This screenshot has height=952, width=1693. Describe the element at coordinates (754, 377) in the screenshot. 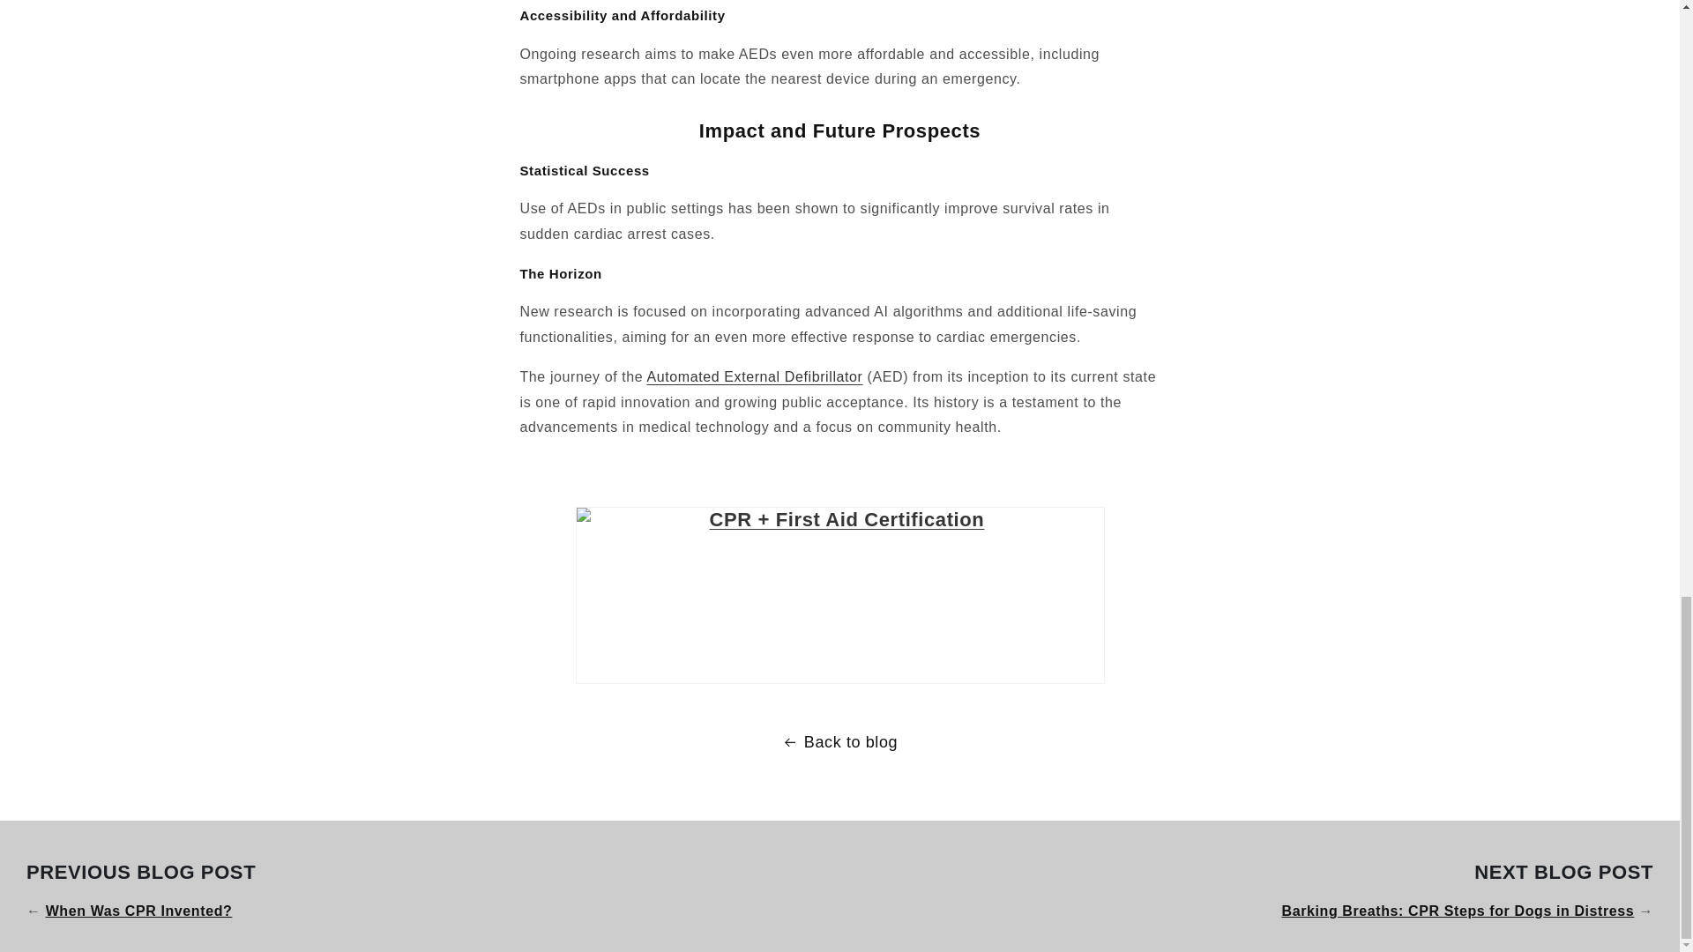

I see `Automated External Defibrillator` at that location.